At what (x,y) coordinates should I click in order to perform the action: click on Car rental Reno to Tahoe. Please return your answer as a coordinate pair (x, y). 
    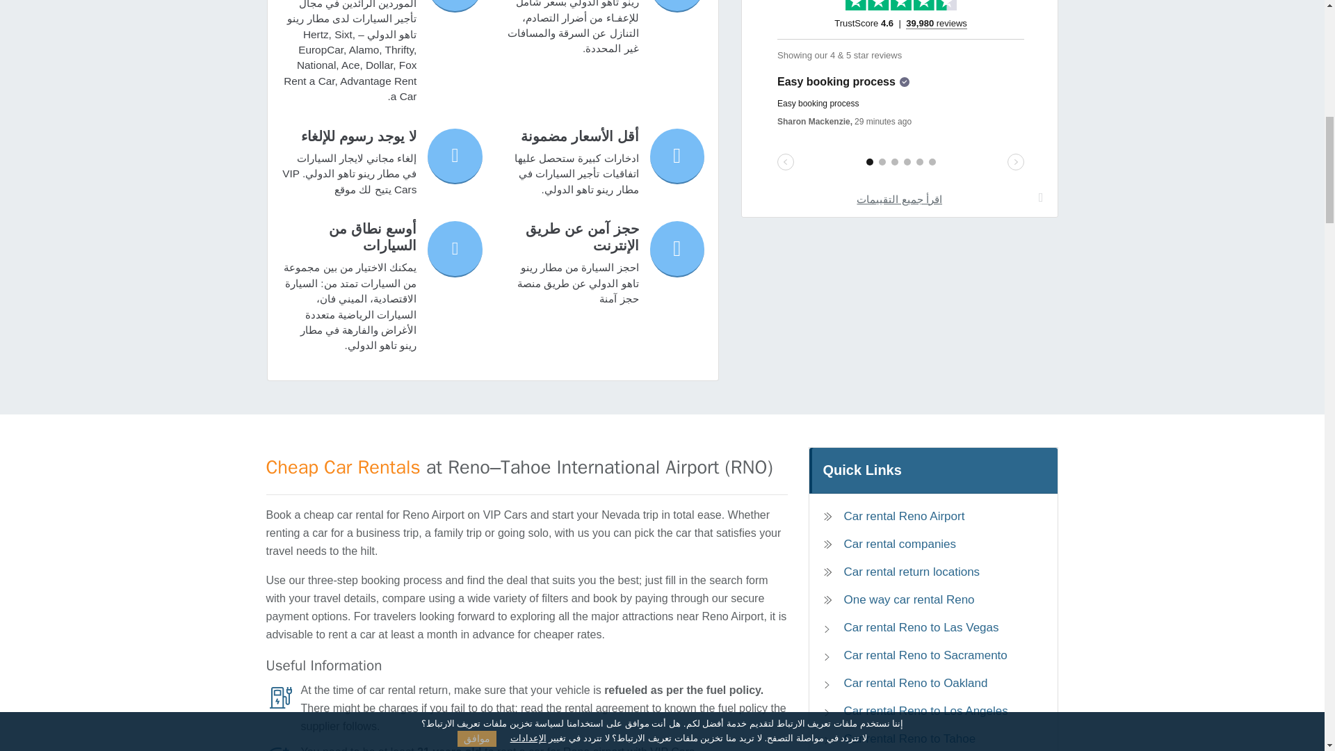
    Looking at the image, I should click on (925, 738).